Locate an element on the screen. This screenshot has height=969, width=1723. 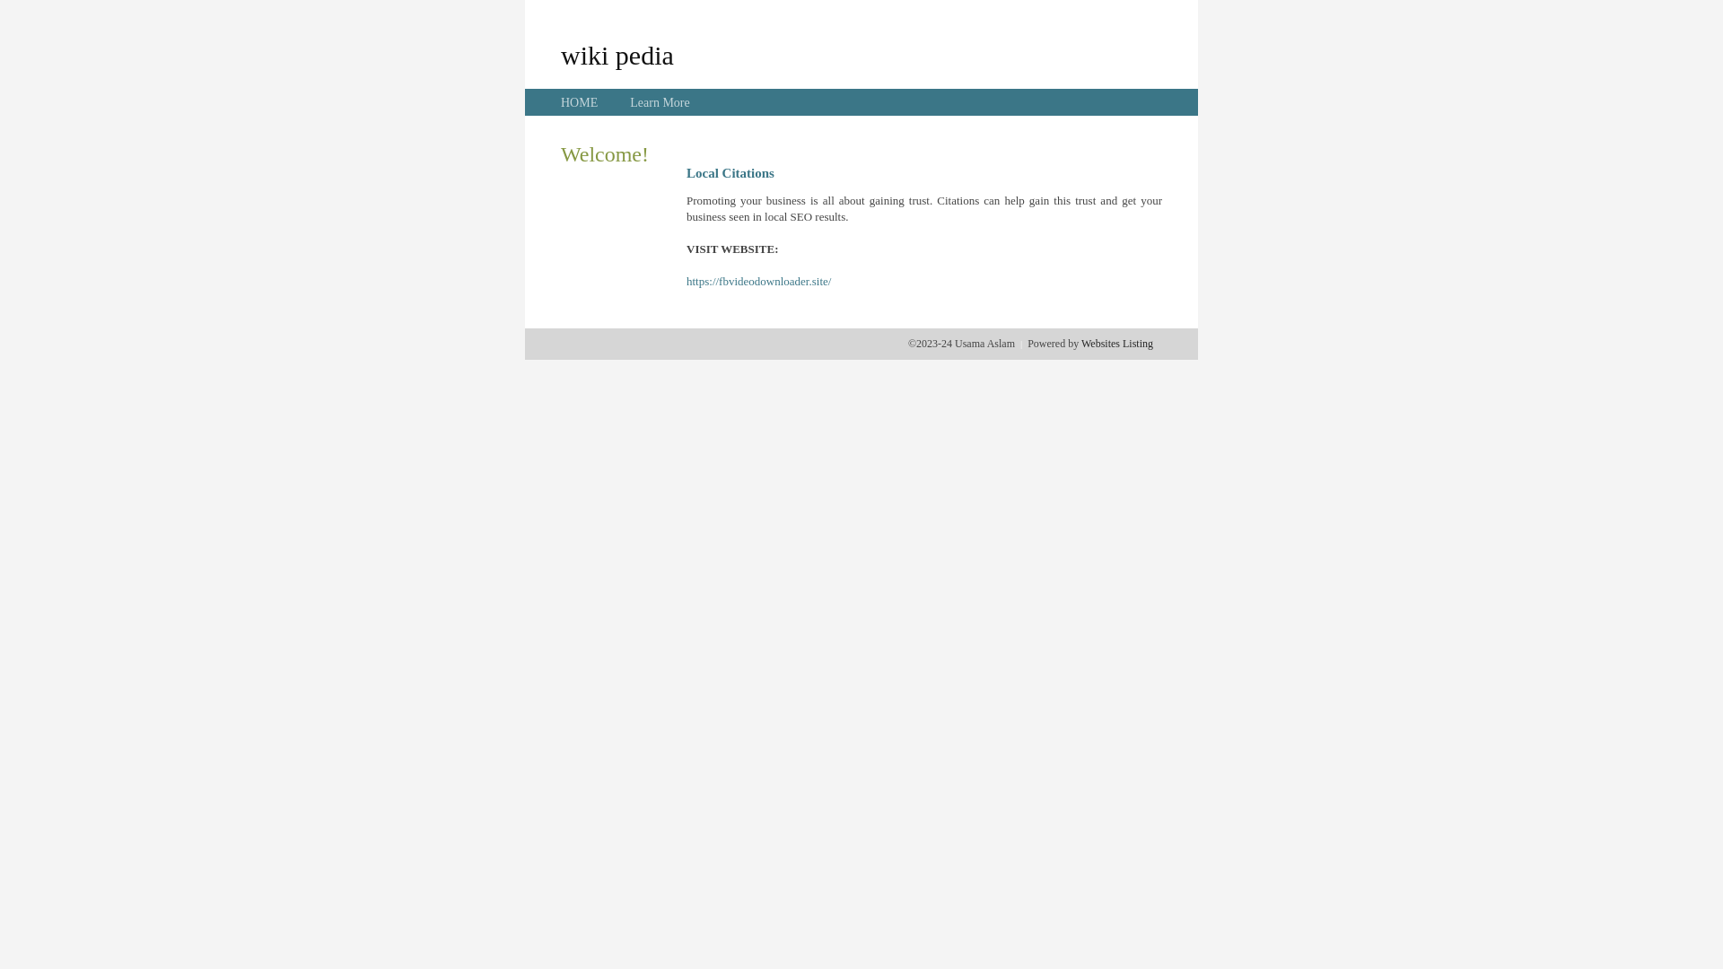
Learn More is located at coordinates (660, 102).